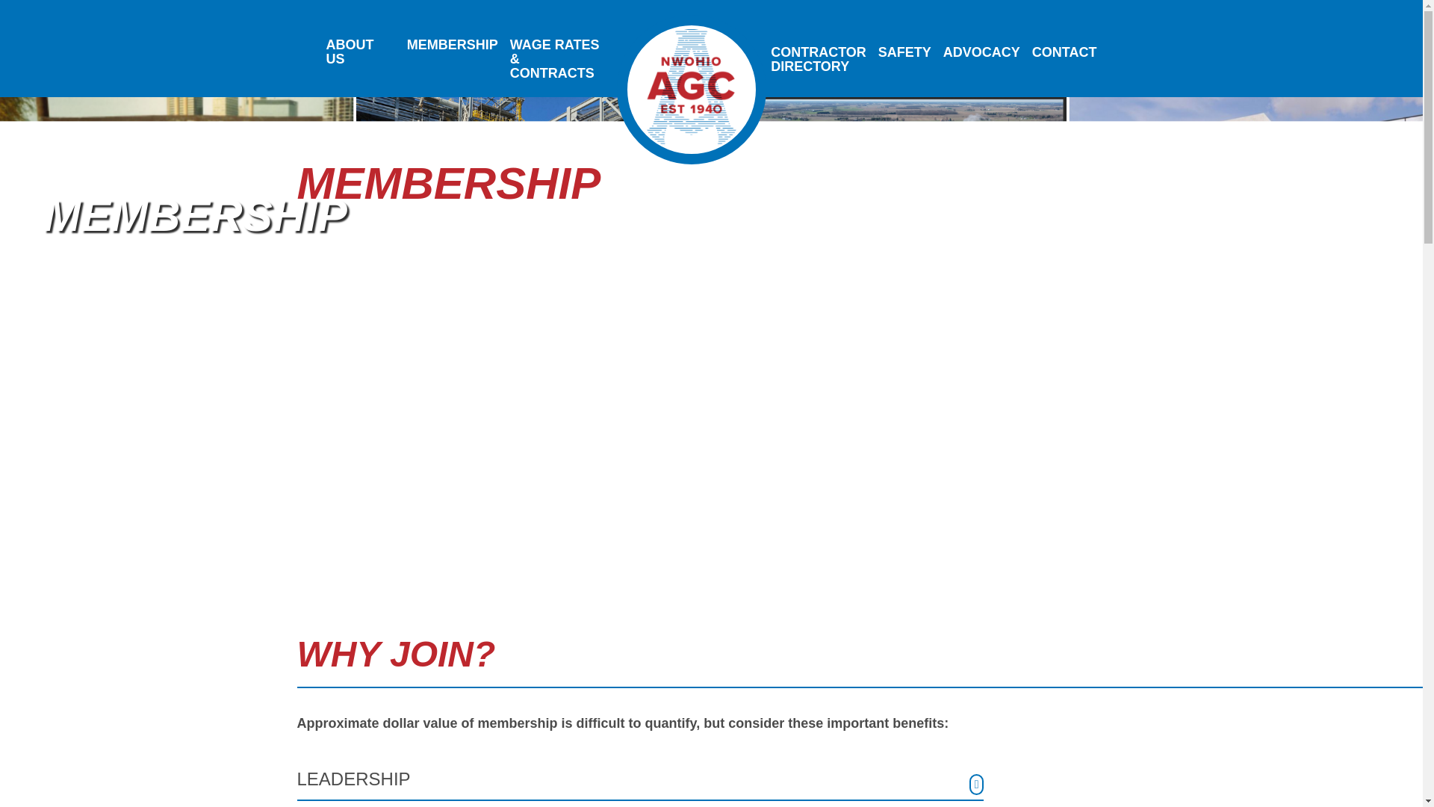  Describe the element at coordinates (360, 52) in the screenshot. I see `About Us` at that location.